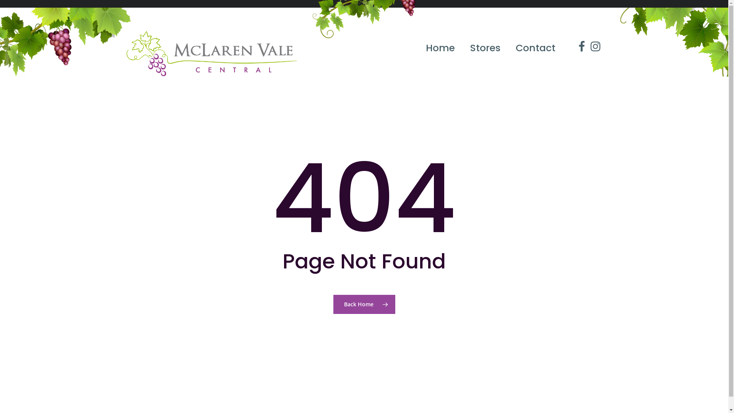  Describe the element at coordinates (536, 44) in the screenshot. I see `Contact` at that location.